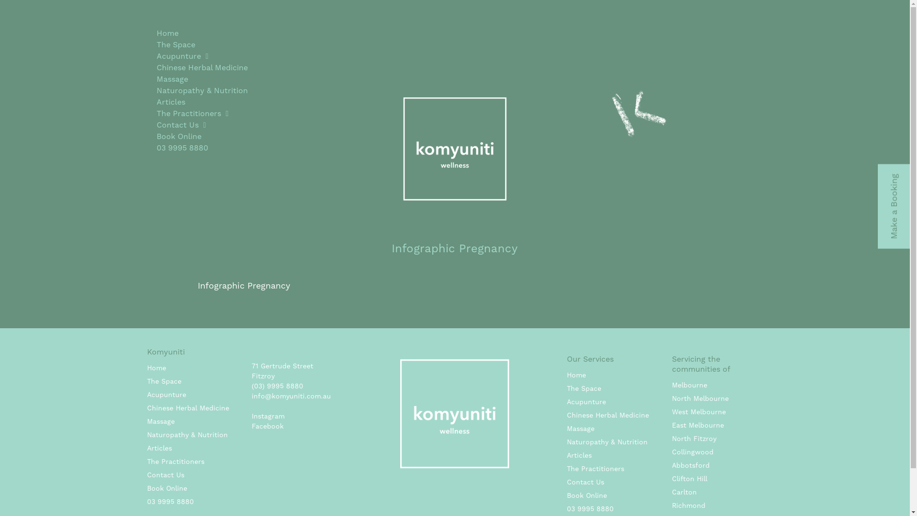  Describe the element at coordinates (203, 137) in the screenshot. I see `Book Online` at that location.